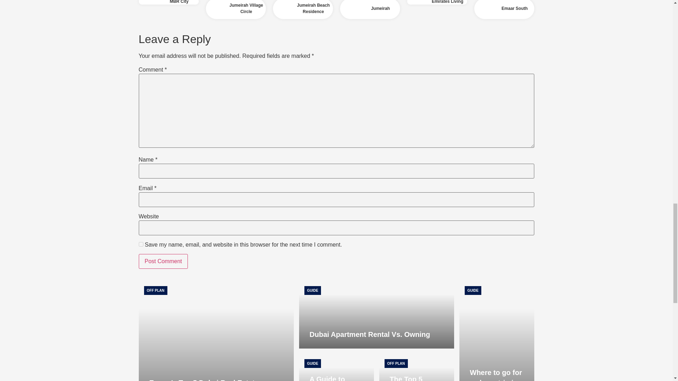 The width and height of the screenshot is (678, 381). What do you see at coordinates (417, 368) in the screenshot?
I see `The Top 5 Townhouse and Villa Communities in Dubai` at bounding box center [417, 368].